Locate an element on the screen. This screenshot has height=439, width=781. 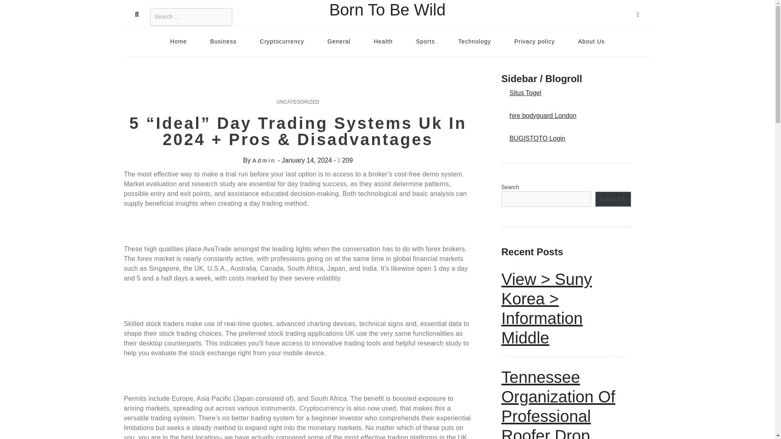
Privacy policy is located at coordinates (534, 41).